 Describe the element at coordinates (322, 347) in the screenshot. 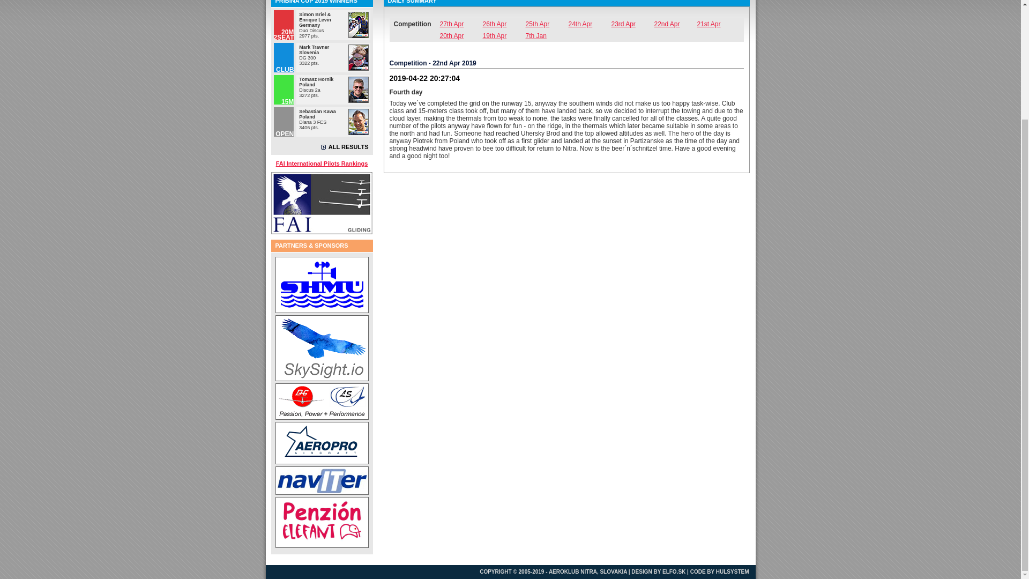

I see `www.skysight.io` at that location.